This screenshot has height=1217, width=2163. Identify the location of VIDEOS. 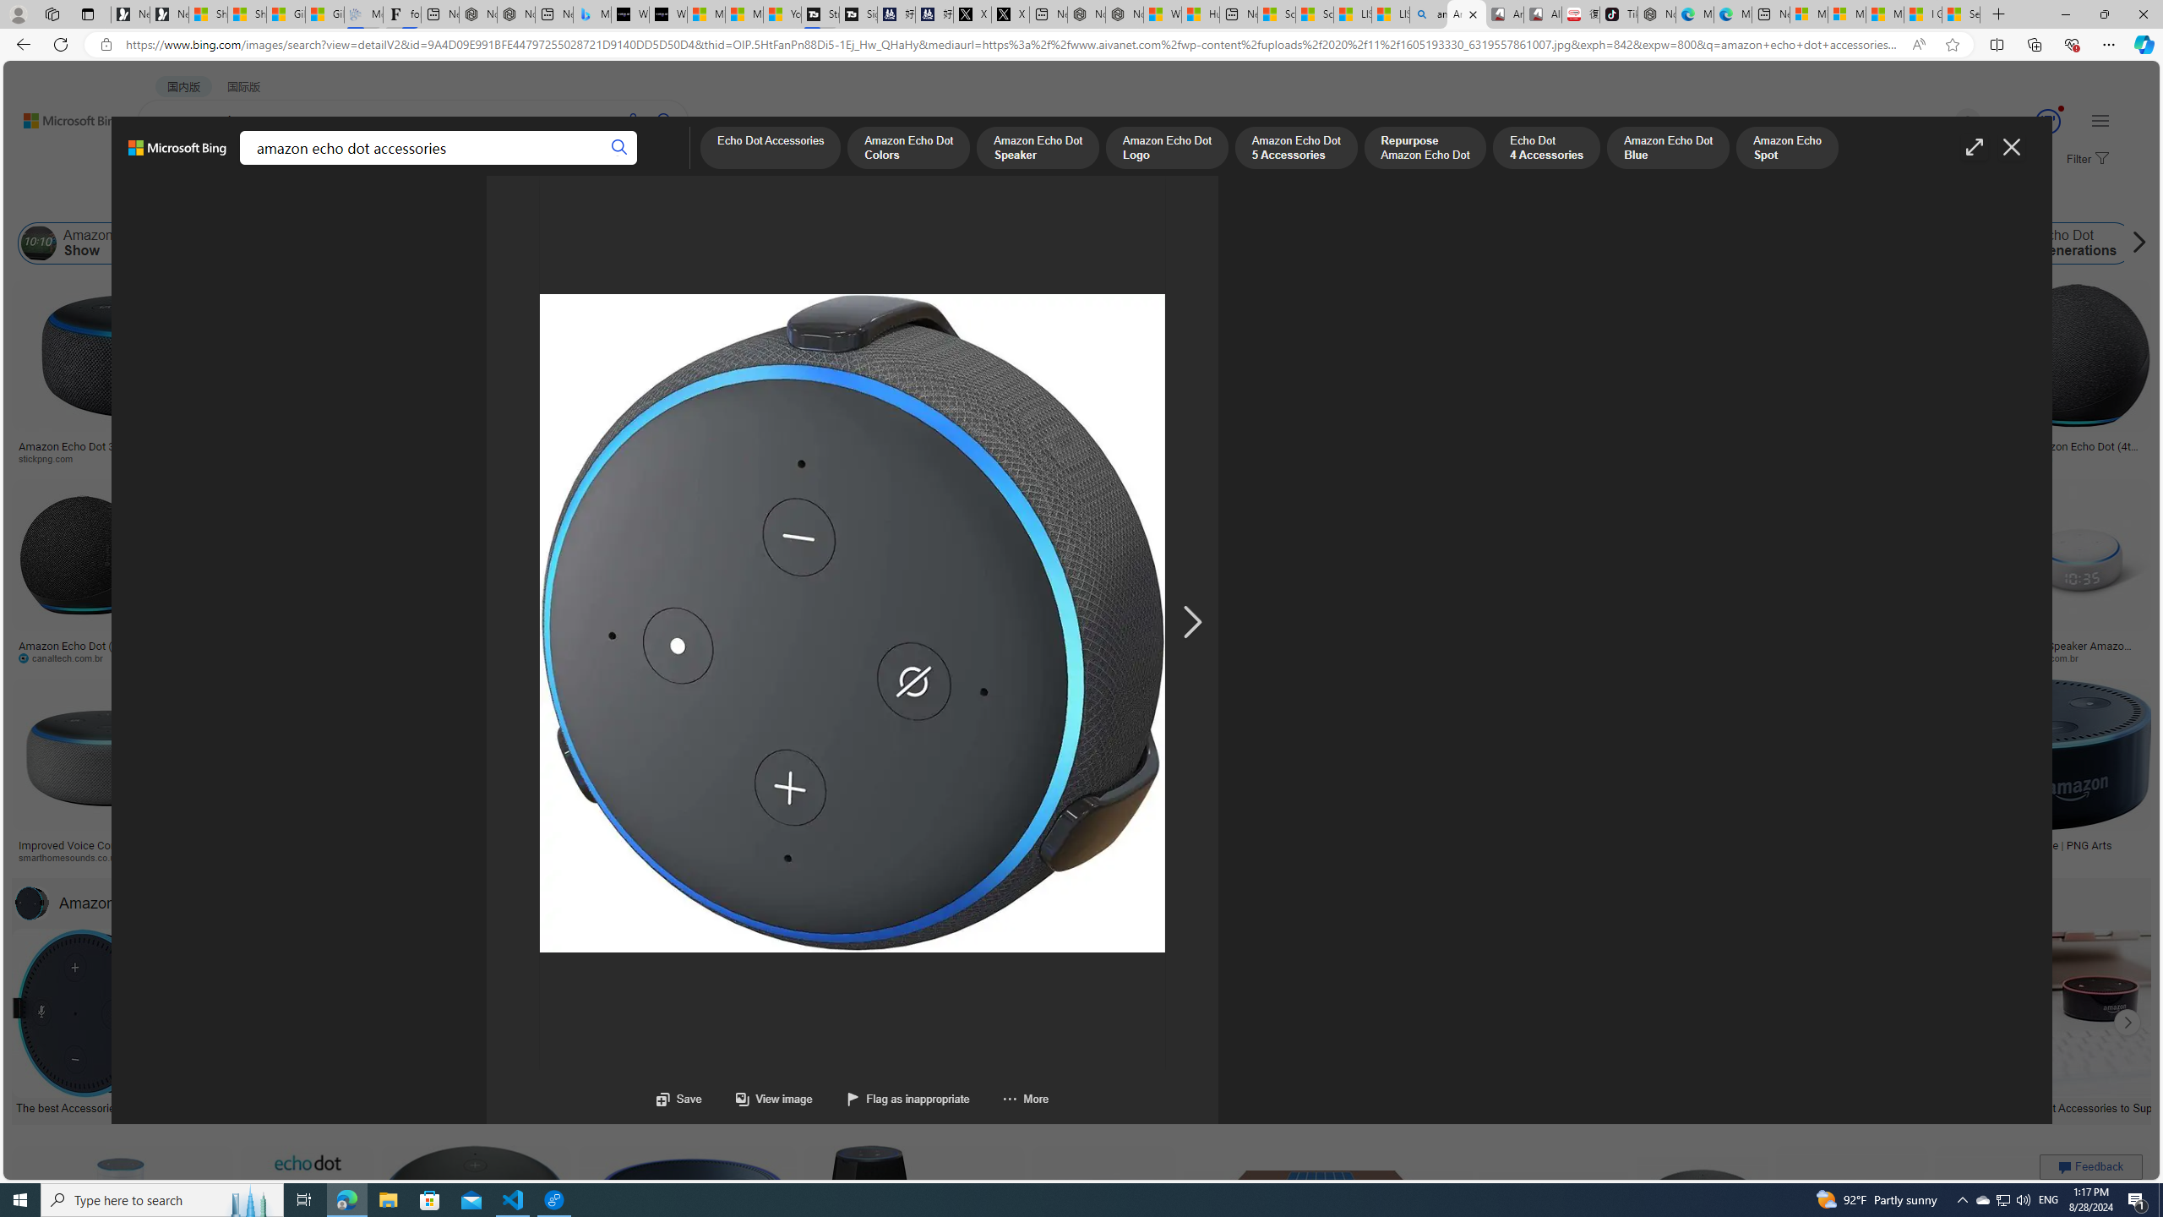
(387, 166).